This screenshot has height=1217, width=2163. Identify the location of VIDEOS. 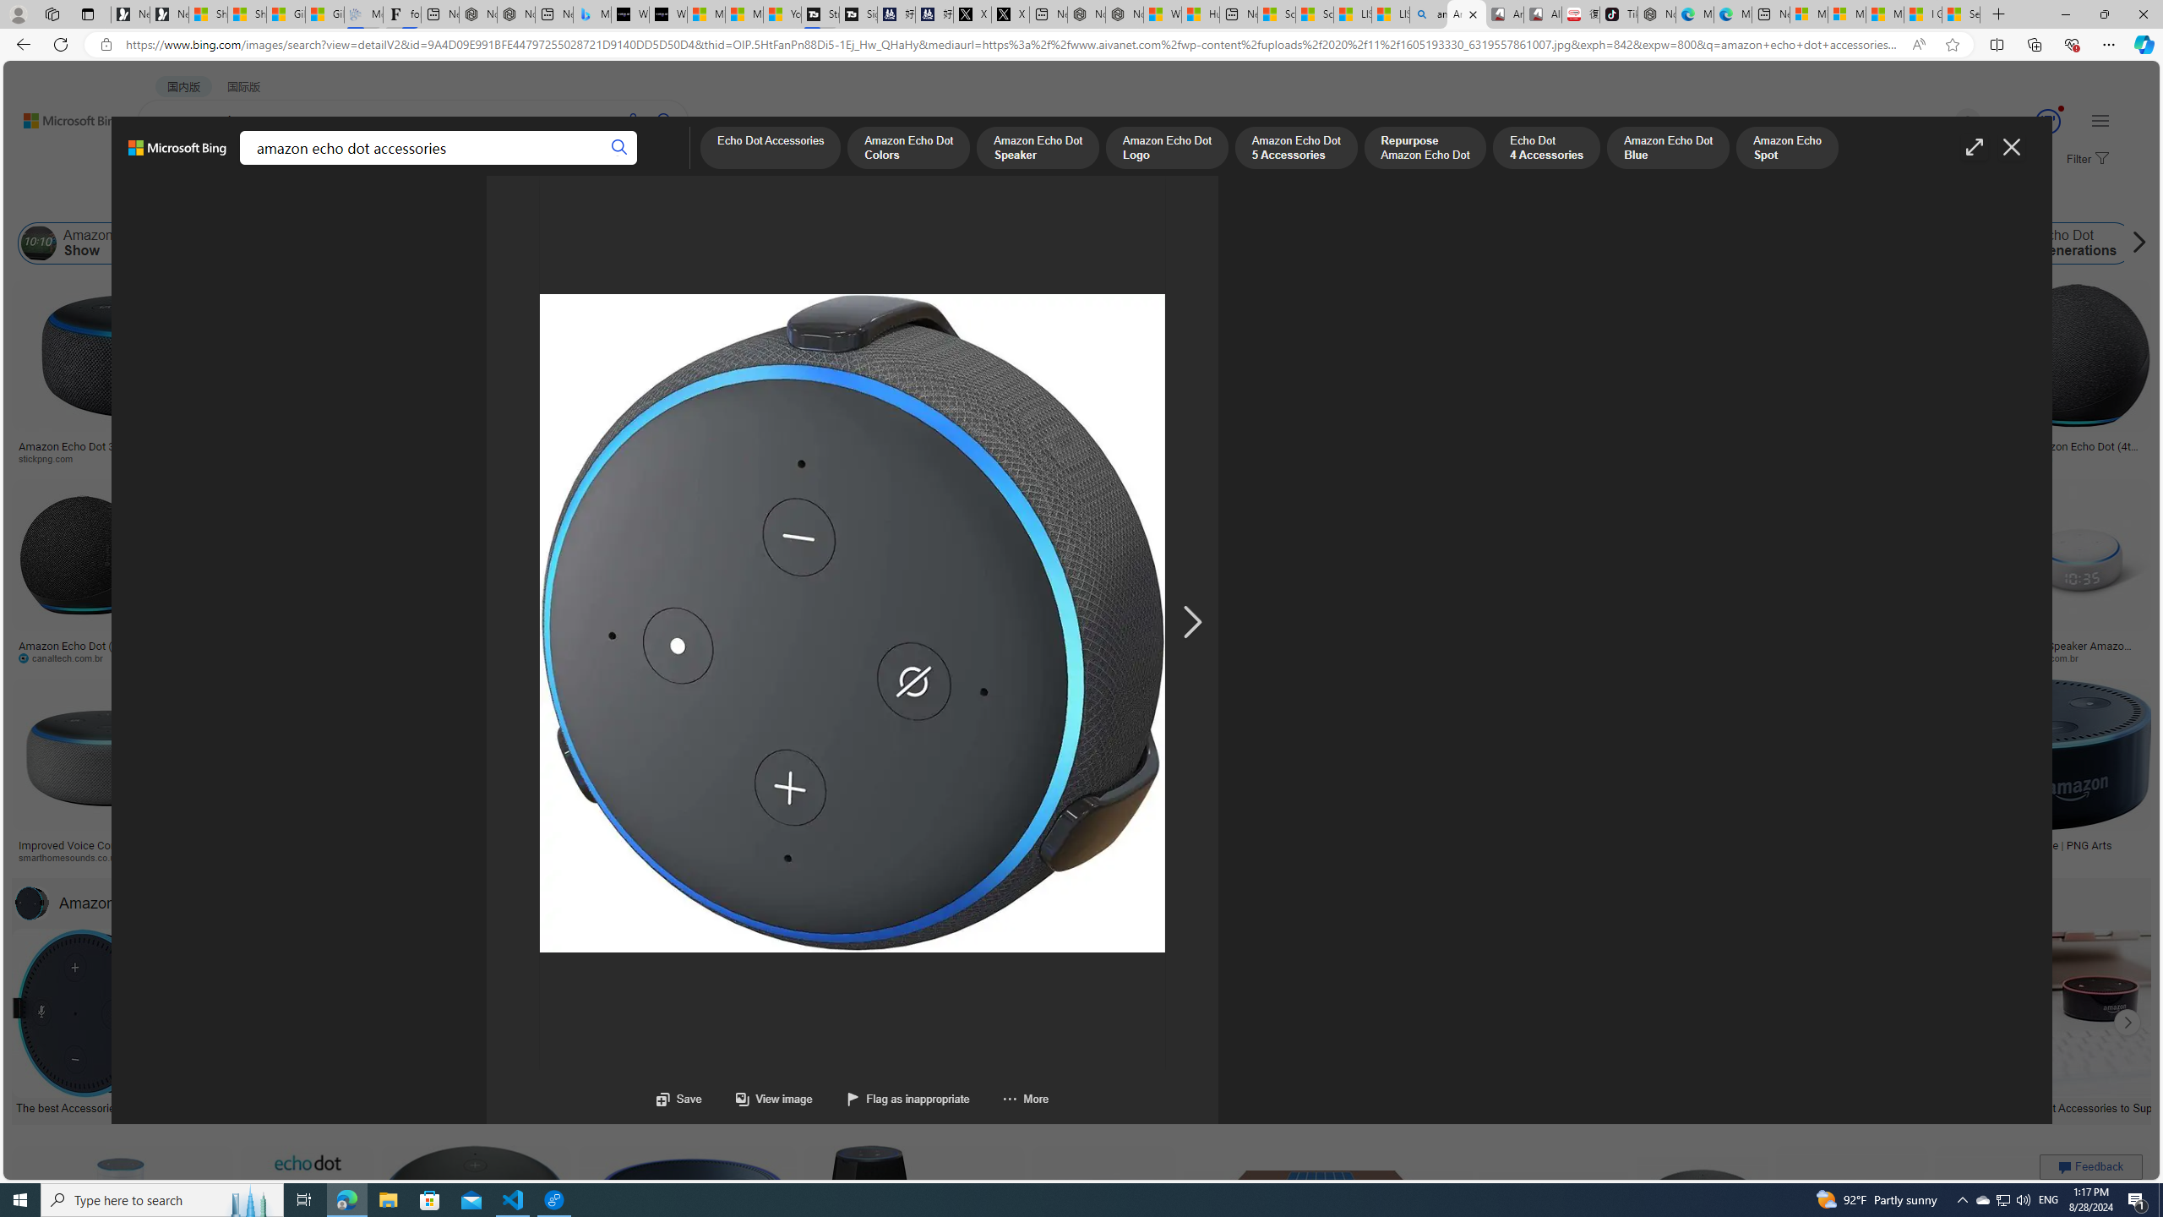
(387, 166).